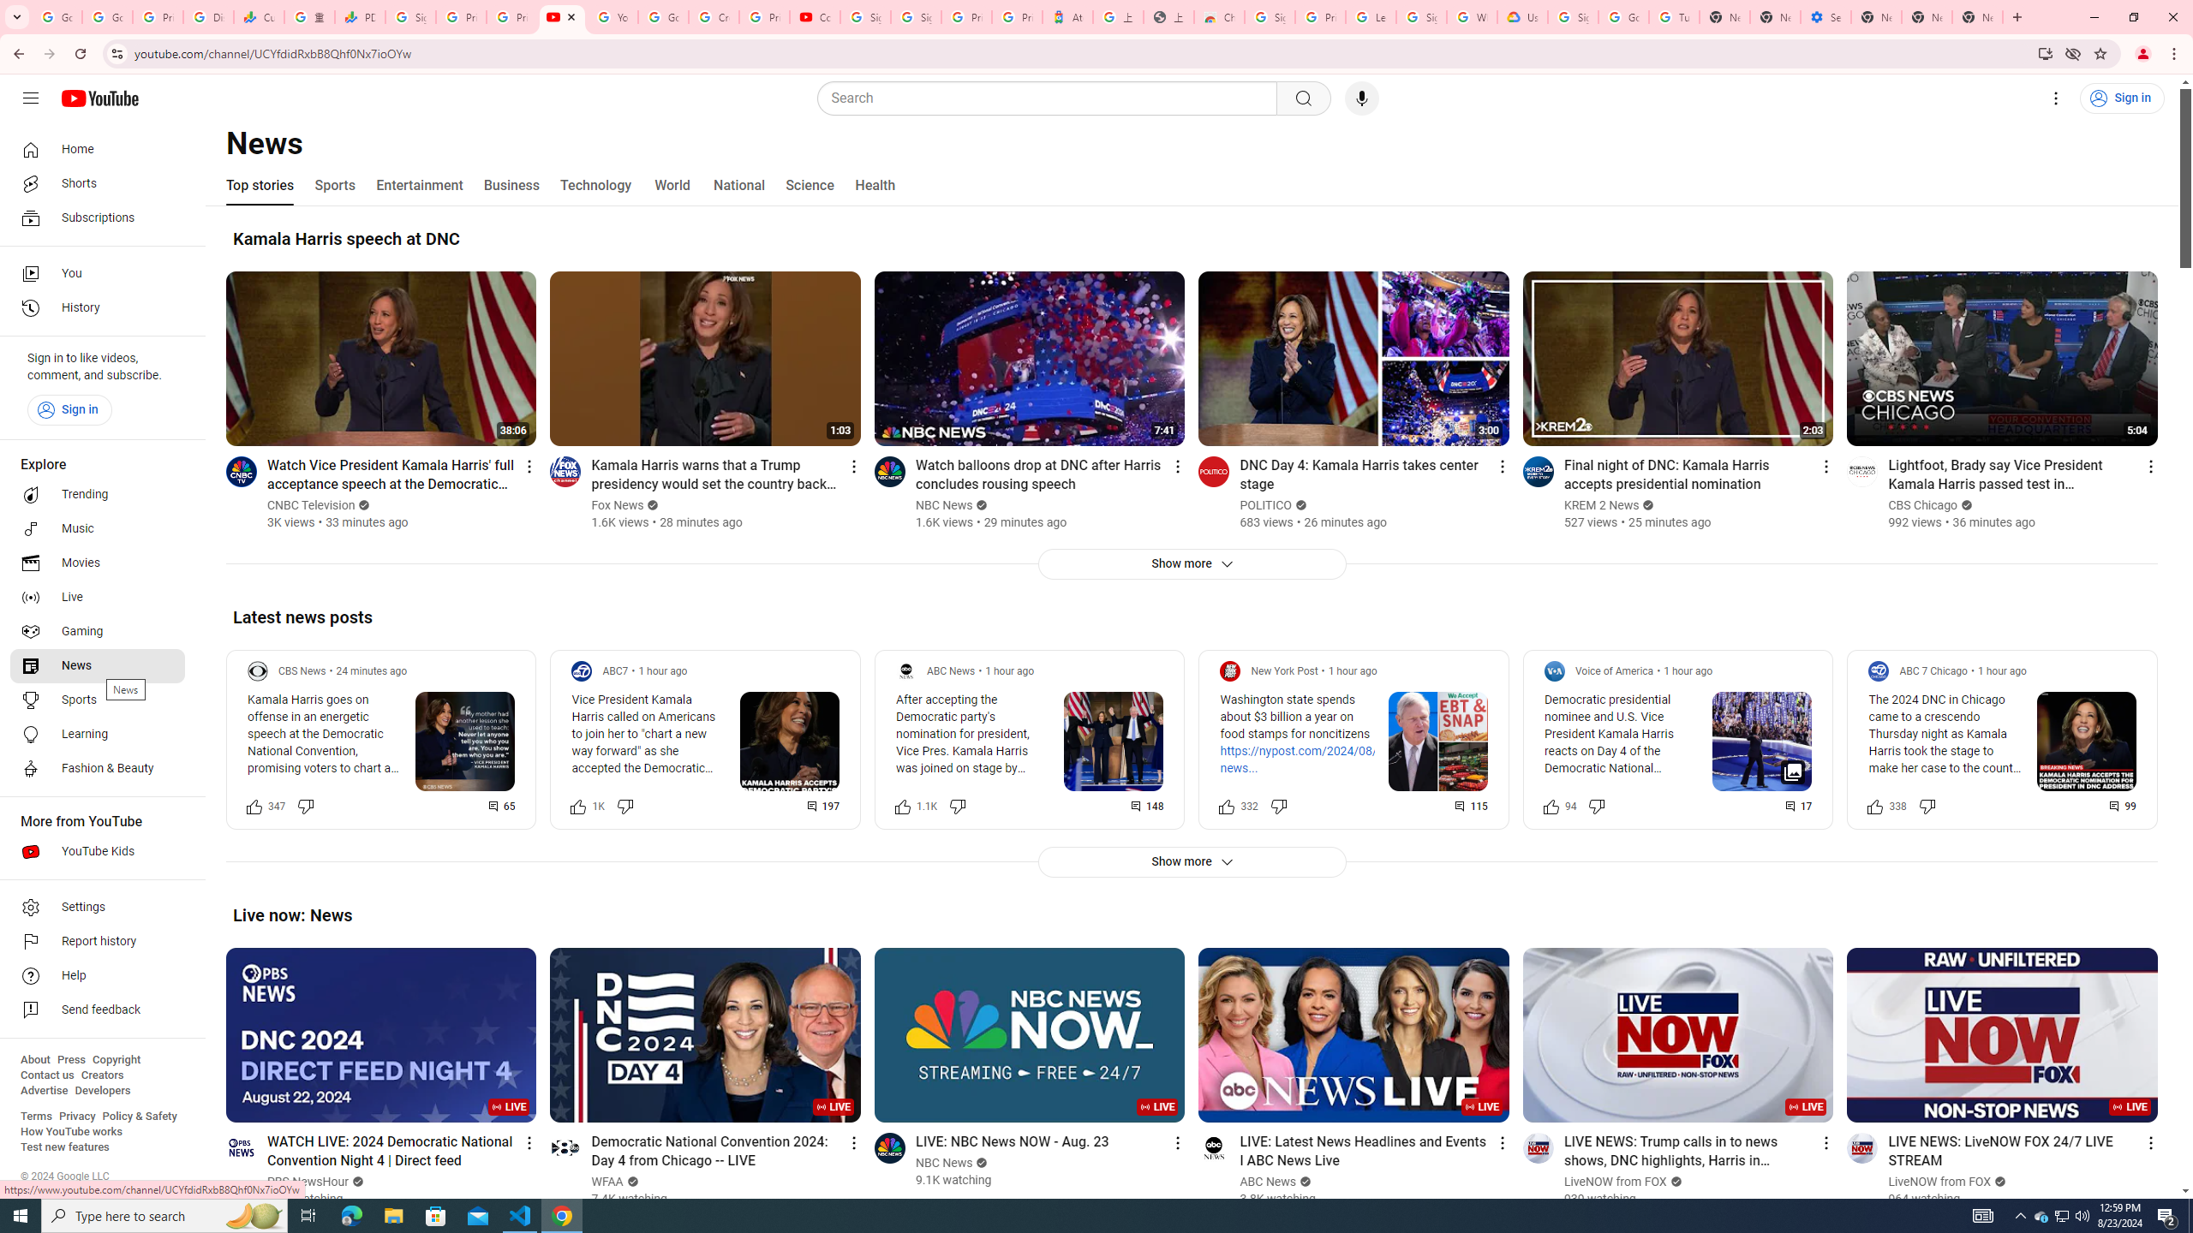  Describe the element at coordinates (1051, 98) in the screenshot. I see `Search` at that location.